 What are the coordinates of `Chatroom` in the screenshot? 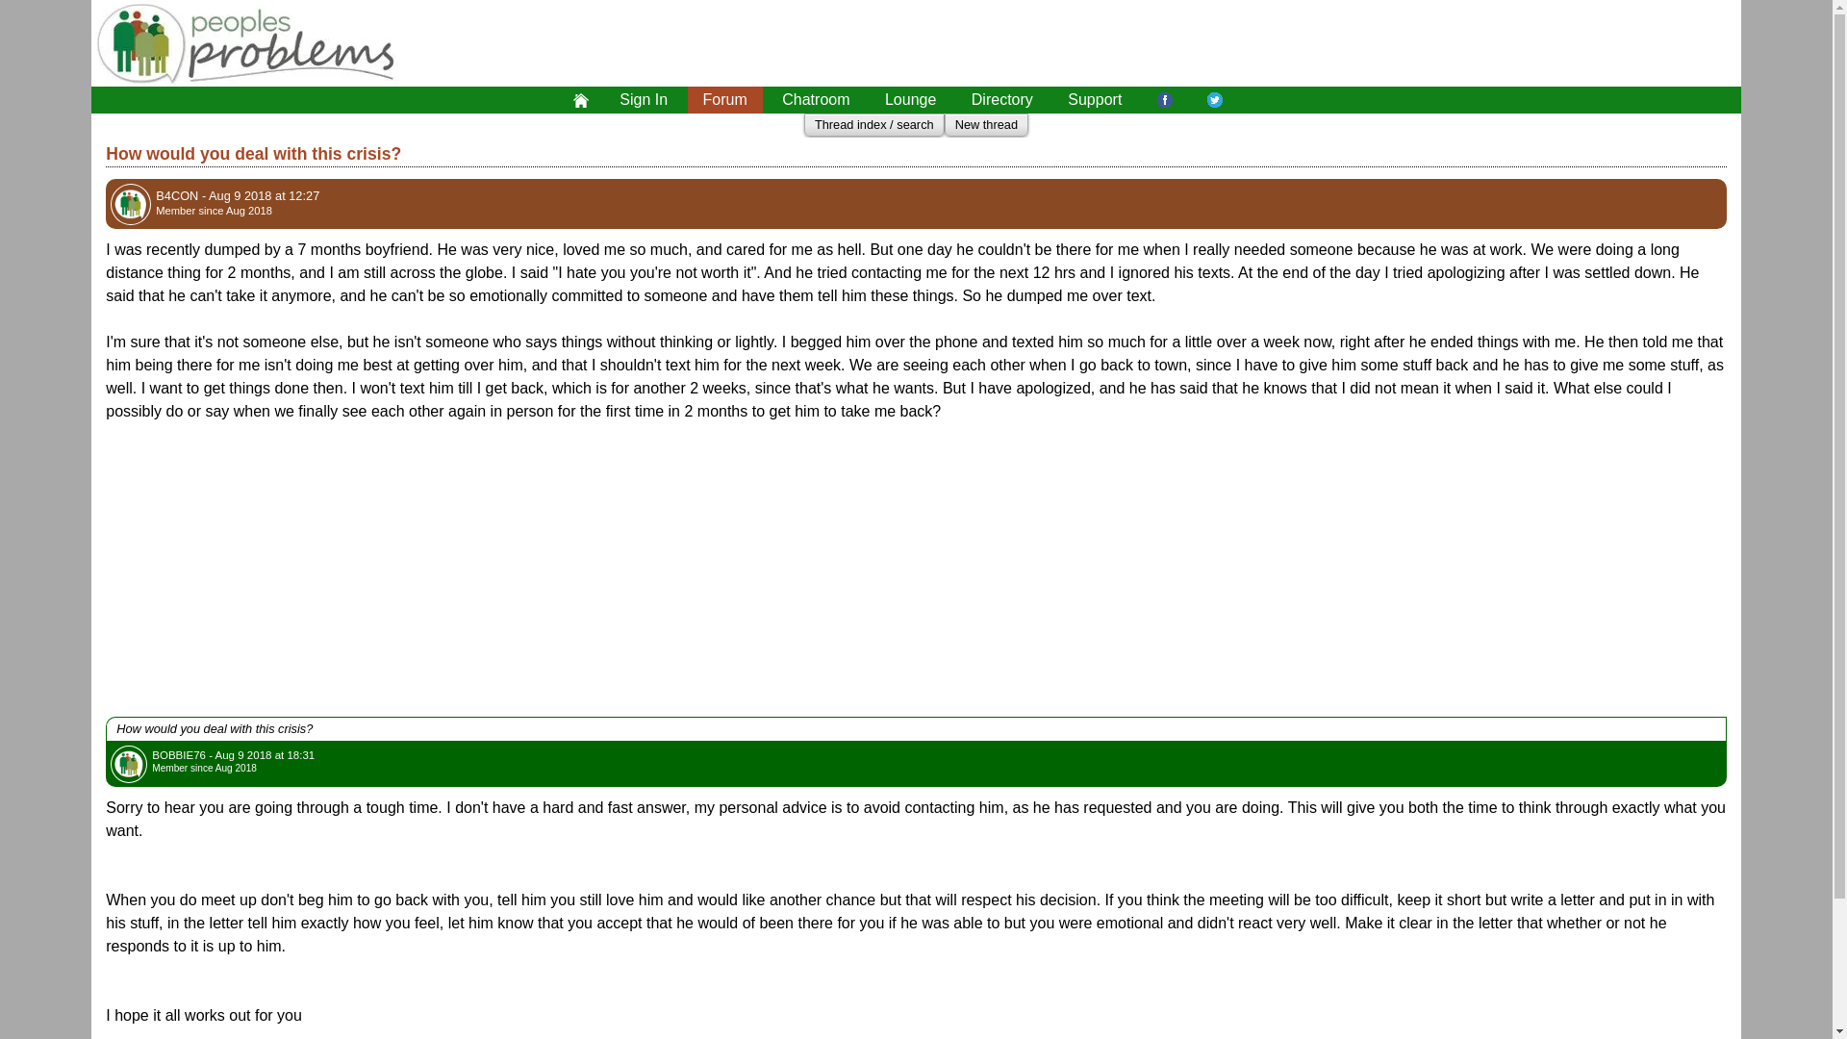 It's located at (815, 99).